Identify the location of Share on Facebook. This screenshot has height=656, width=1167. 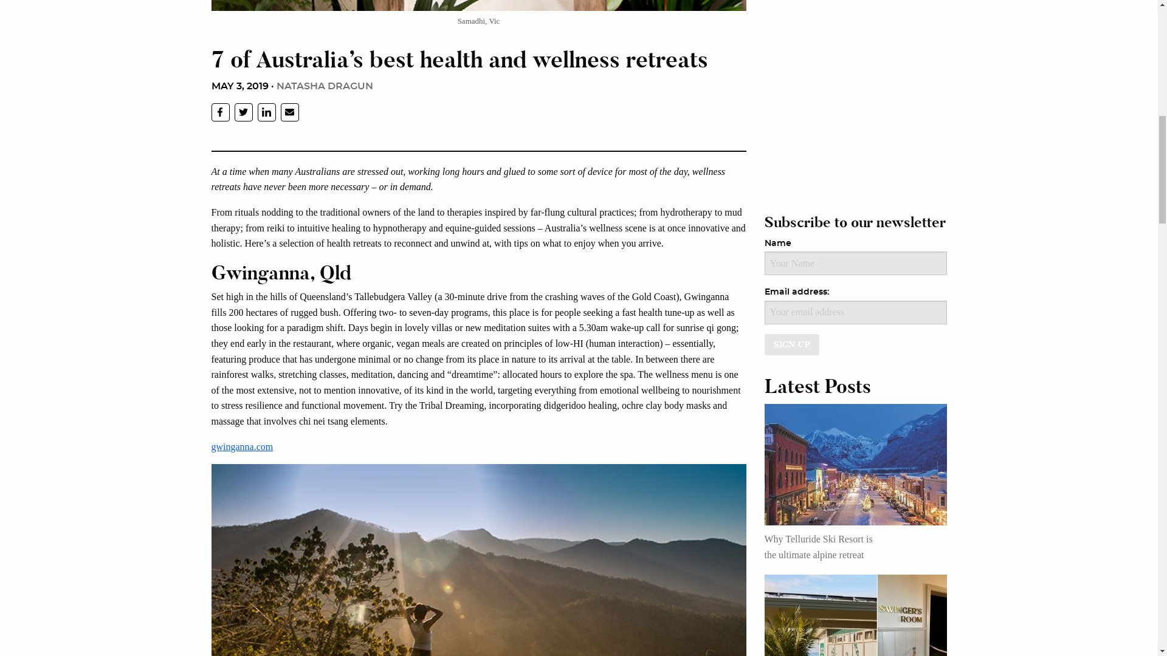
(220, 112).